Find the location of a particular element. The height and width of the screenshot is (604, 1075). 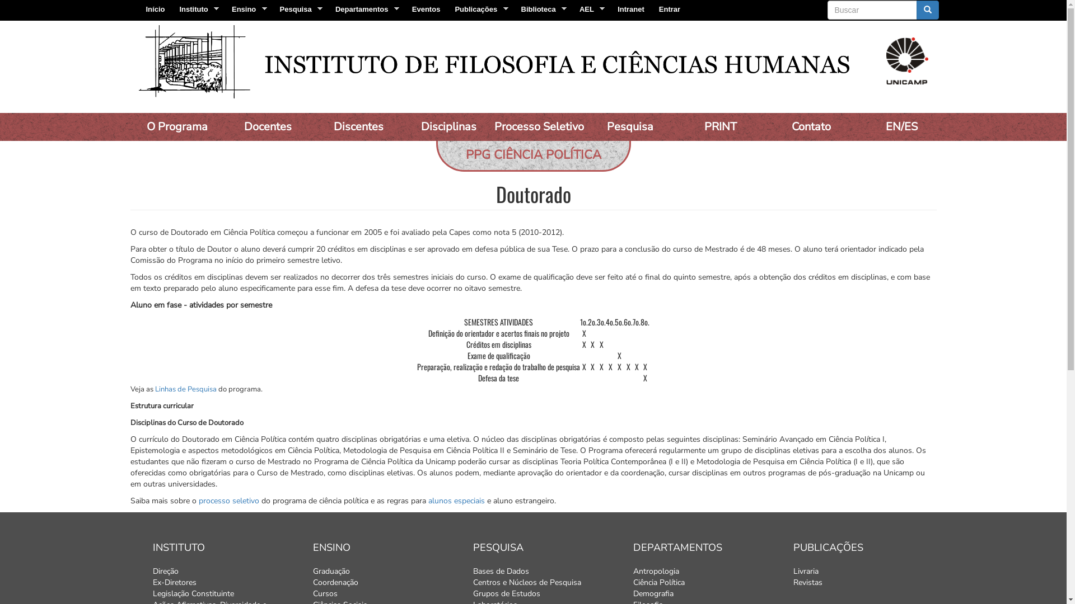

Processo Seletivo is located at coordinates (540, 127).